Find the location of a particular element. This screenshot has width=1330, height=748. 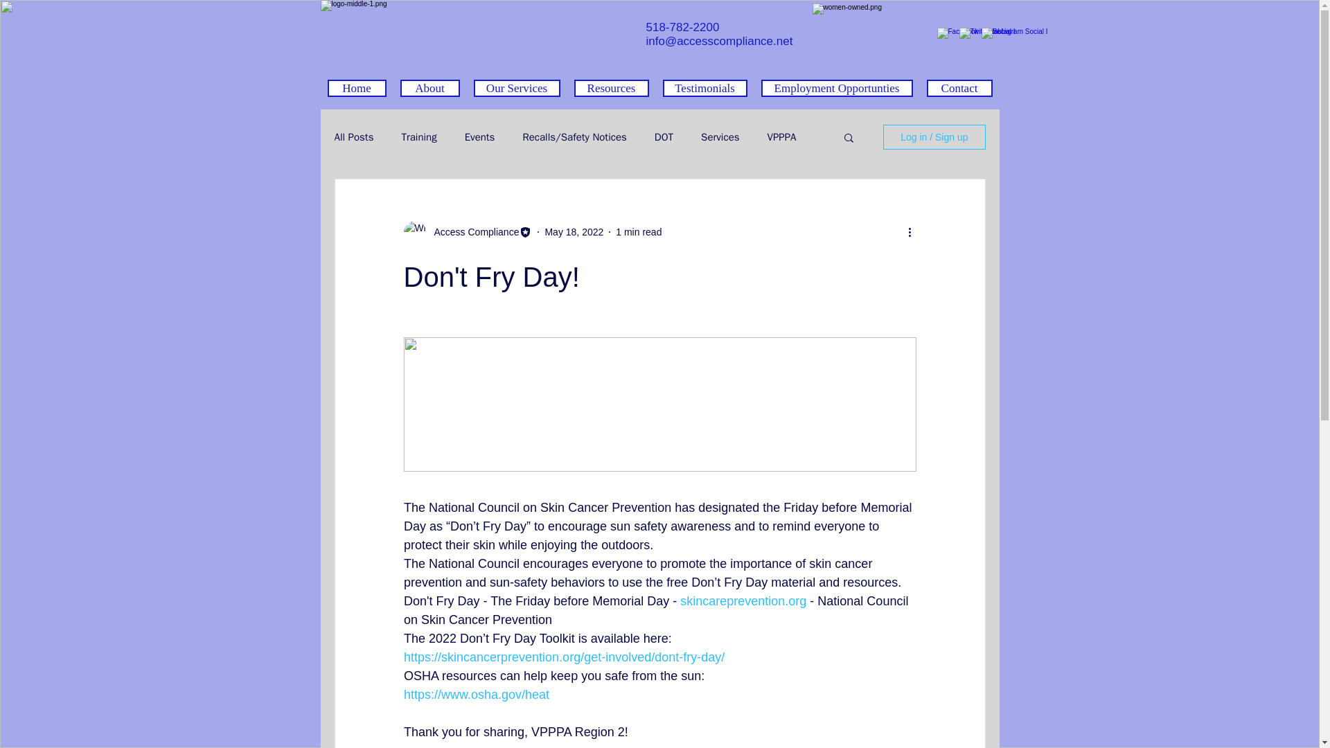

Events is located at coordinates (479, 136).